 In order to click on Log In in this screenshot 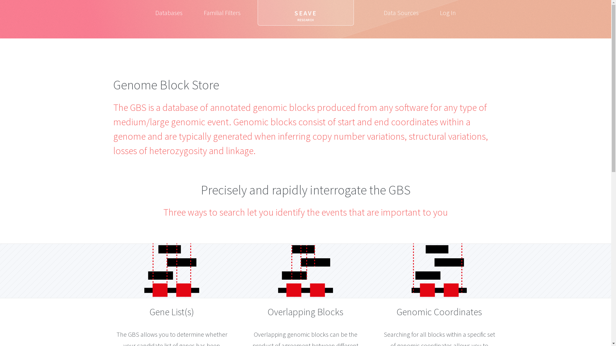, I will do `click(448, 13)`.